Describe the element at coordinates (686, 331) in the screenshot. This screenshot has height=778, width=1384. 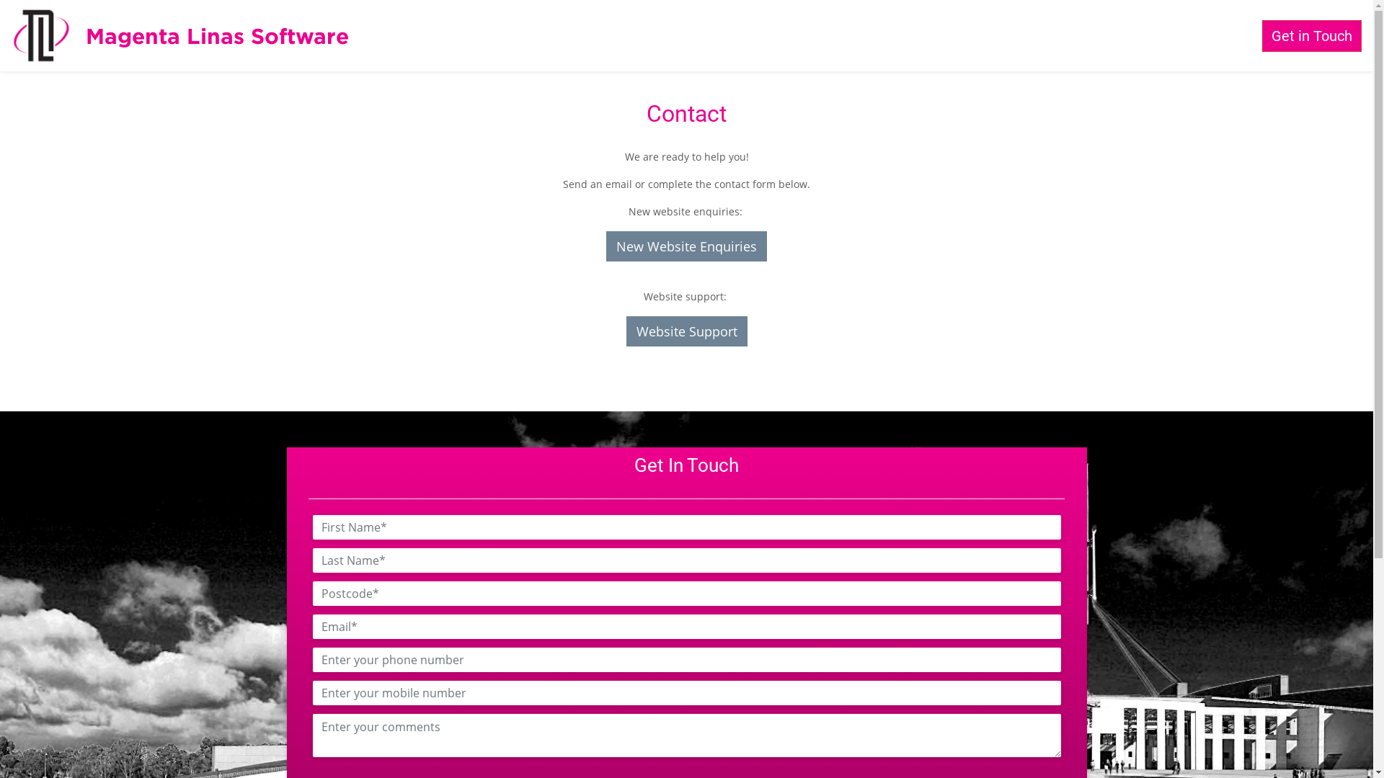
I see `Website Support` at that location.